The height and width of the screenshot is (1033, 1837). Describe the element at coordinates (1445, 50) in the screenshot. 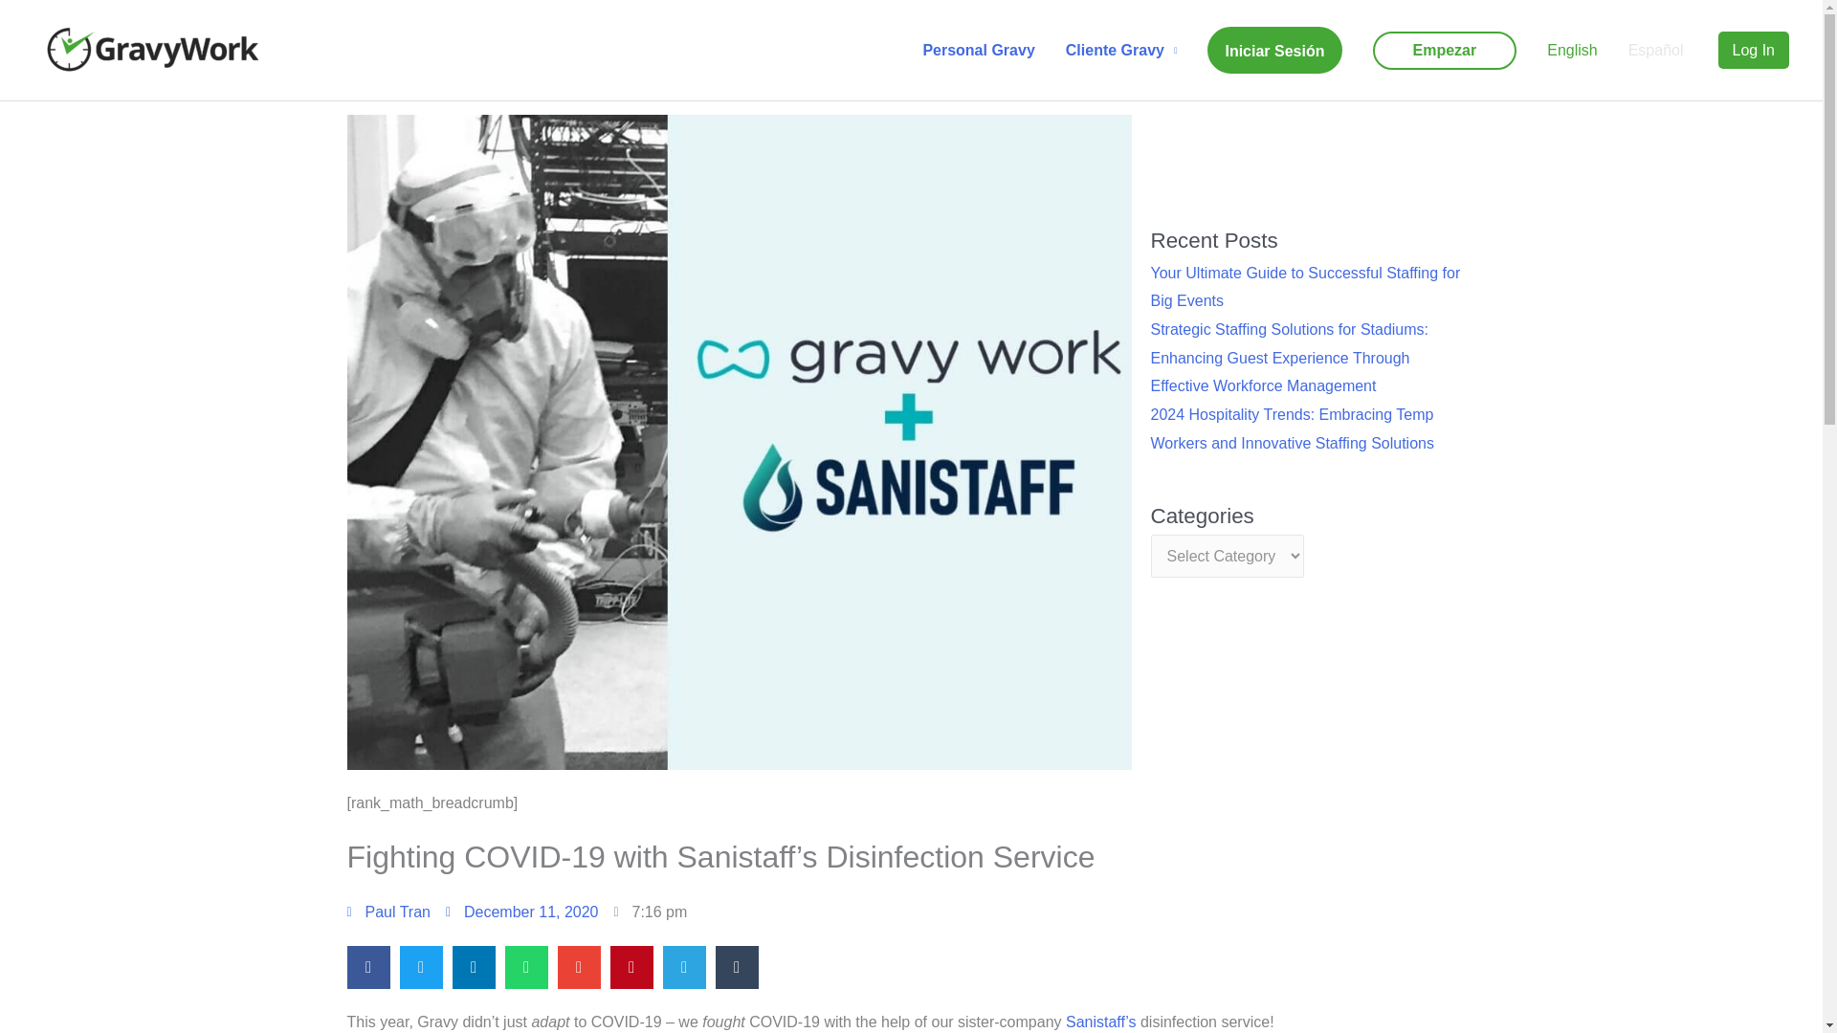

I see `Empezar` at that location.